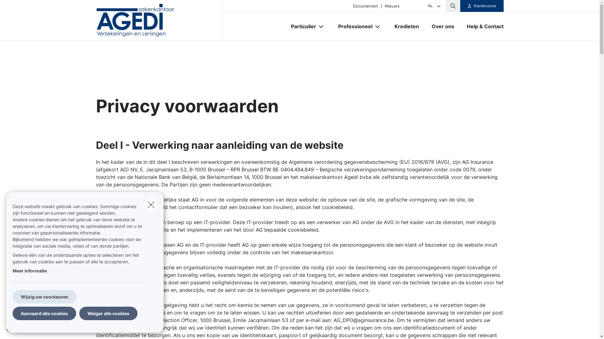 Image resolution: width=604 pixels, height=339 pixels. I want to click on Wijzig uw voorkeuren, so click(45, 297).